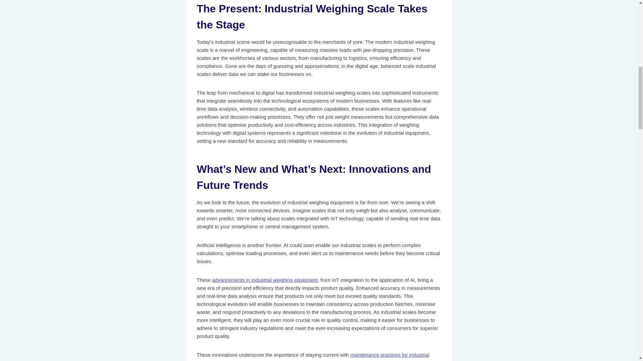 This screenshot has width=643, height=361. I want to click on maintenance practices for industrial weighing equipment, so click(313, 356).